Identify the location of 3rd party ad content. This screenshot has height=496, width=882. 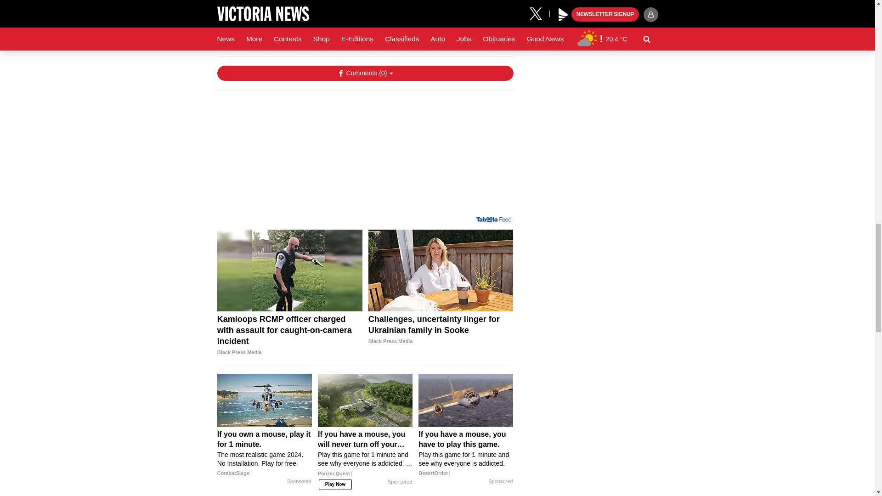
(365, 157).